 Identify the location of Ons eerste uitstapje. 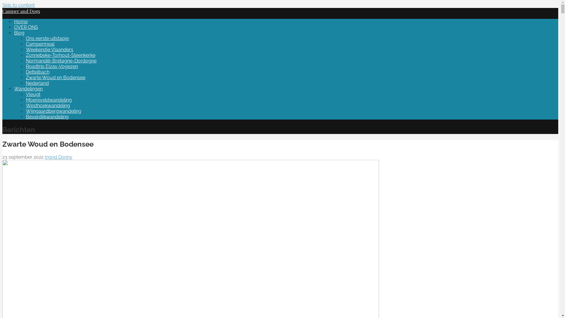
(47, 38).